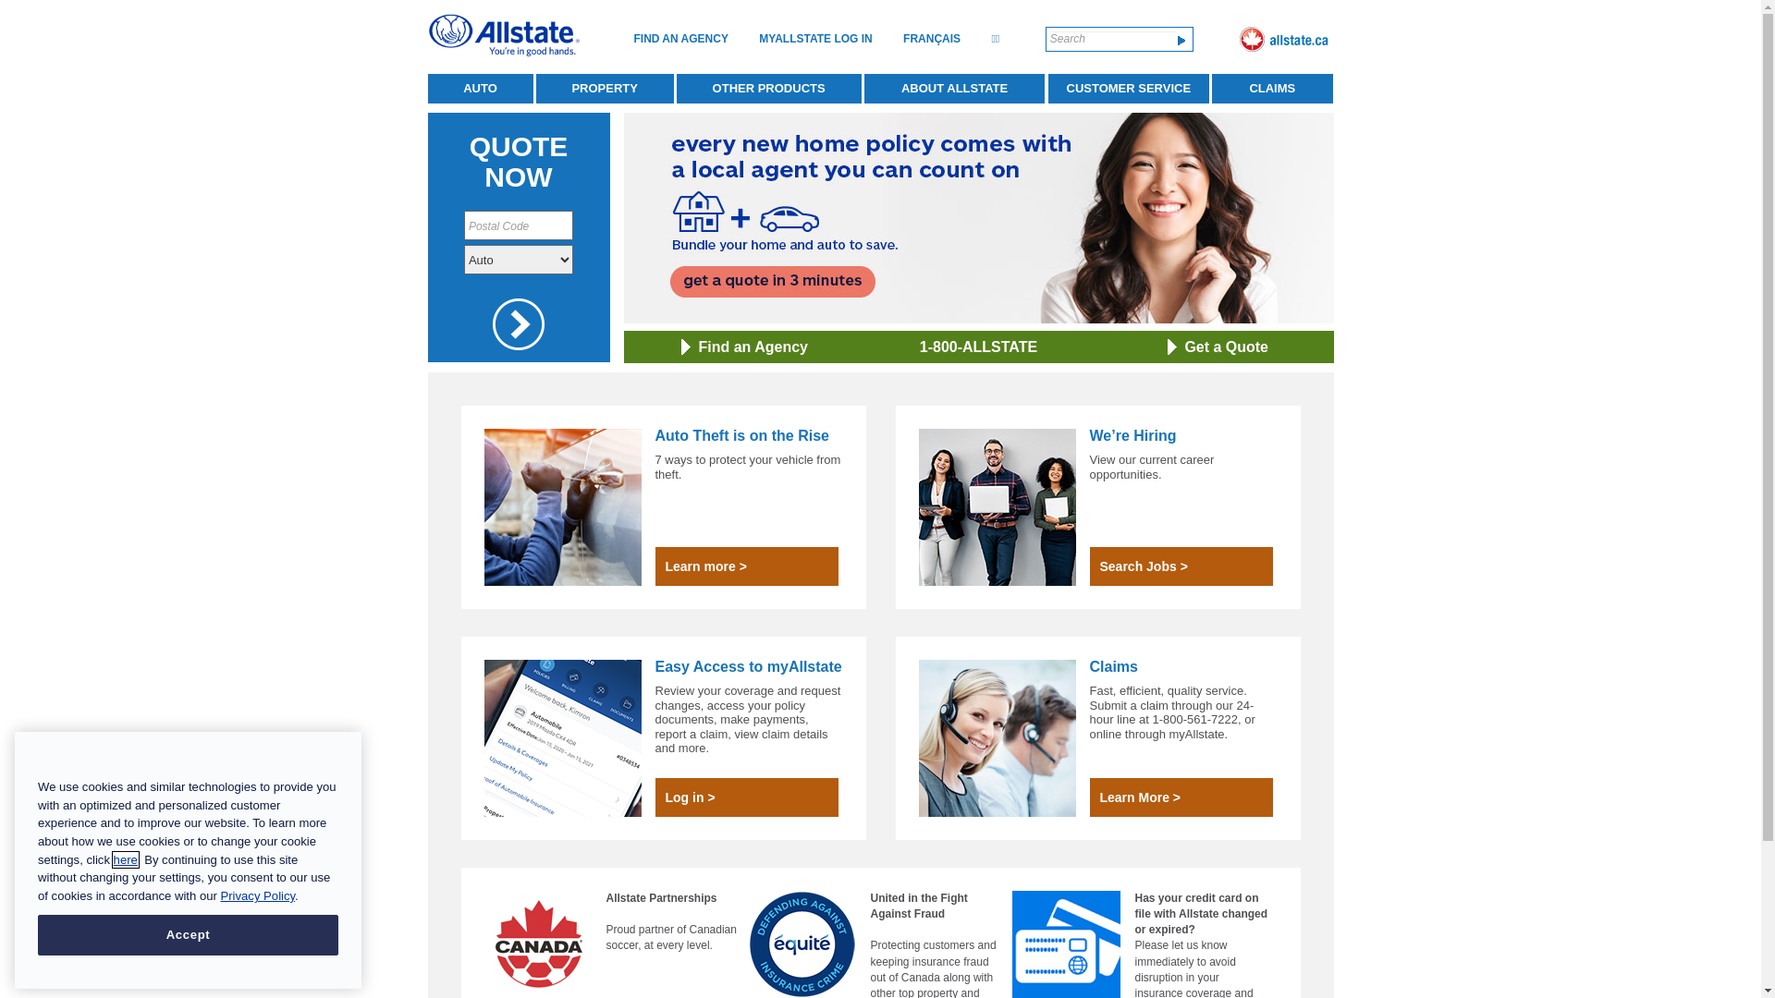 The height and width of the screenshot is (998, 1775). I want to click on Privacy Policy, so click(257, 896).